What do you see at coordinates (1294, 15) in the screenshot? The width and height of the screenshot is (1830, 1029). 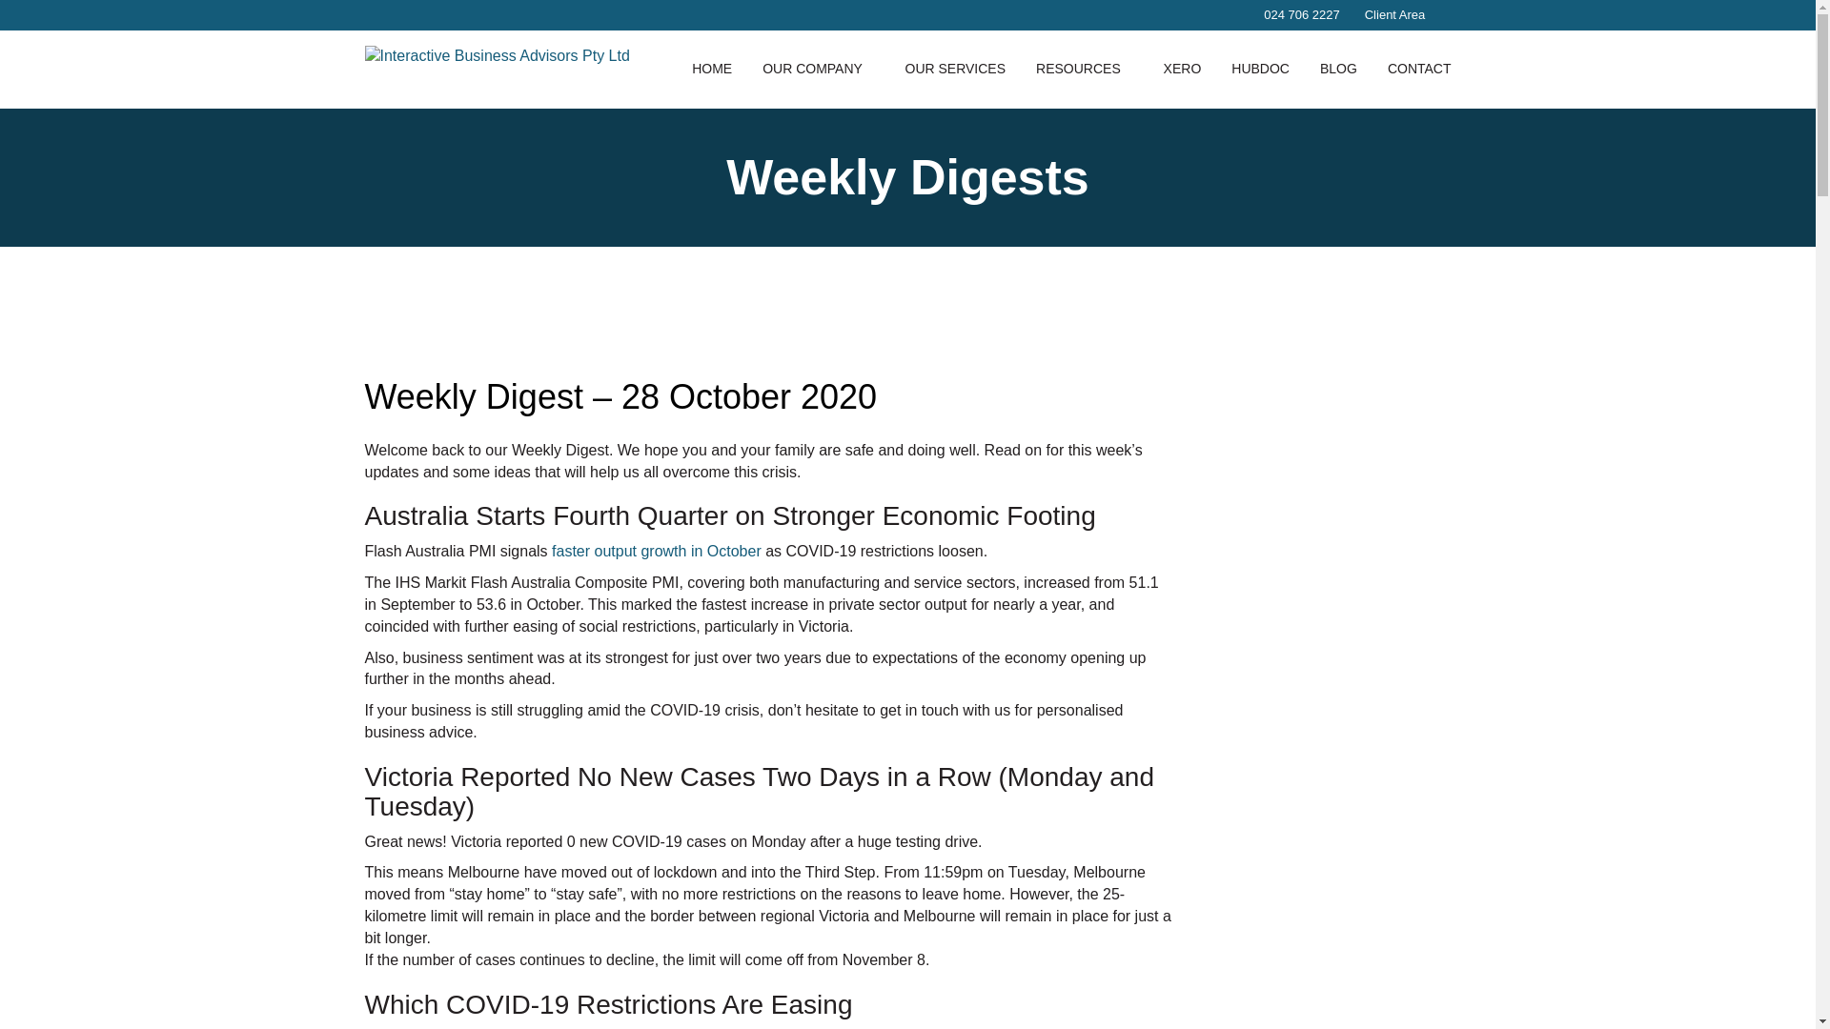 I see `024 706 2227` at bounding box center [1294, 15].